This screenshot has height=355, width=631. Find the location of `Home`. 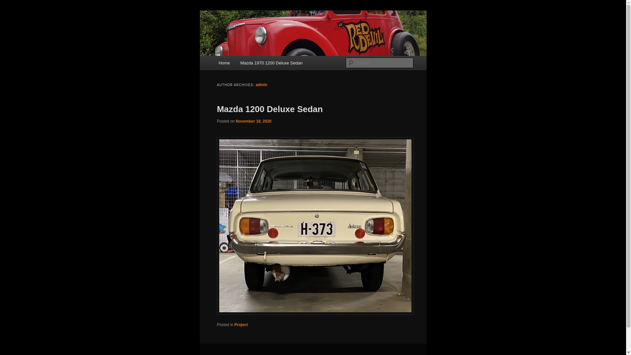

Home is located at coordinates (224, 63).